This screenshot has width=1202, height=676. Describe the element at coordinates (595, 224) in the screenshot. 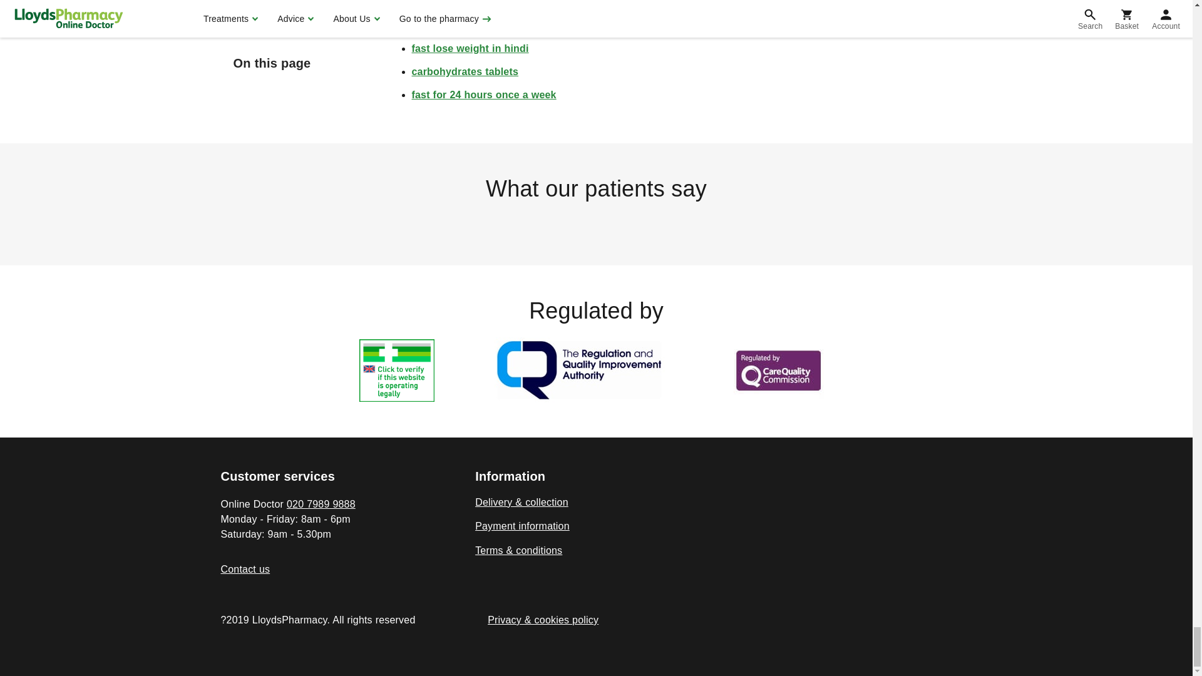

I see `Customer reviews powered by Trustpilot` at that location.